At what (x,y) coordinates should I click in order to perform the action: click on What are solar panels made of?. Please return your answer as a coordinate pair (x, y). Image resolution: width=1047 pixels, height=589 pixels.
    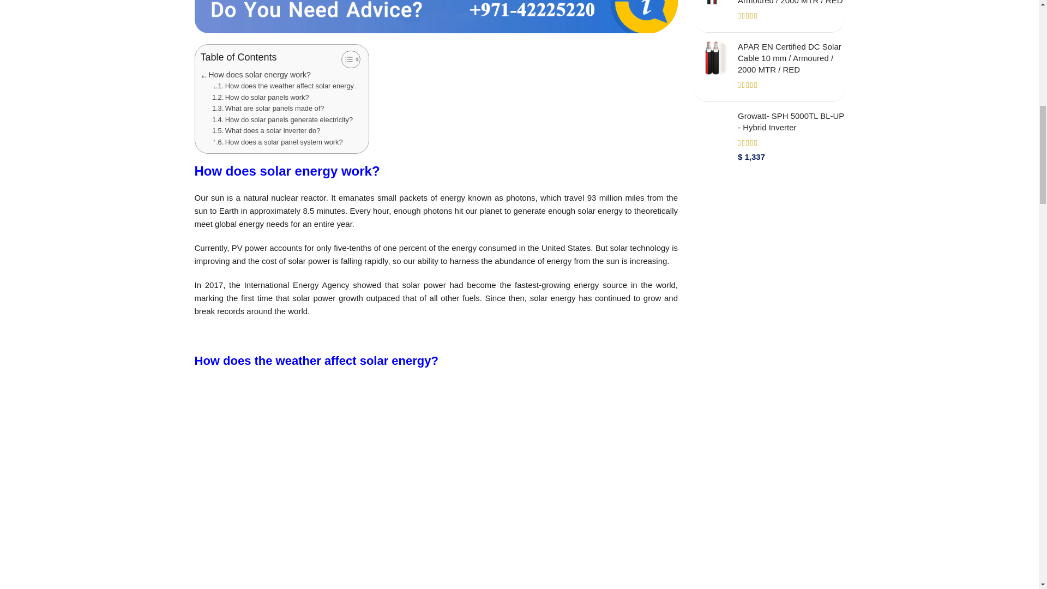
    Looking at the image, I should click on (268, 109).